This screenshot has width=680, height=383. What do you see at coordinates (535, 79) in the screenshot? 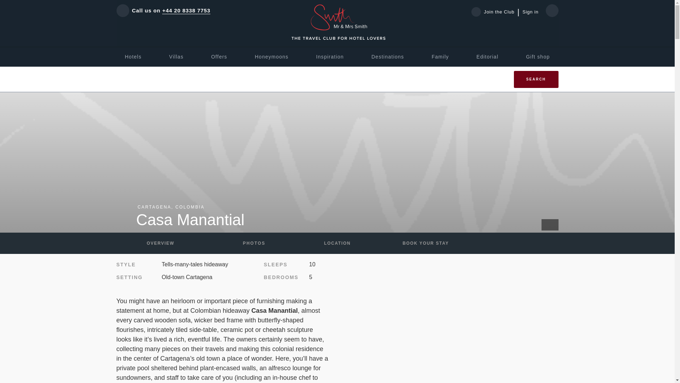
I see `SEARCH` at bounding box center [535, 79].